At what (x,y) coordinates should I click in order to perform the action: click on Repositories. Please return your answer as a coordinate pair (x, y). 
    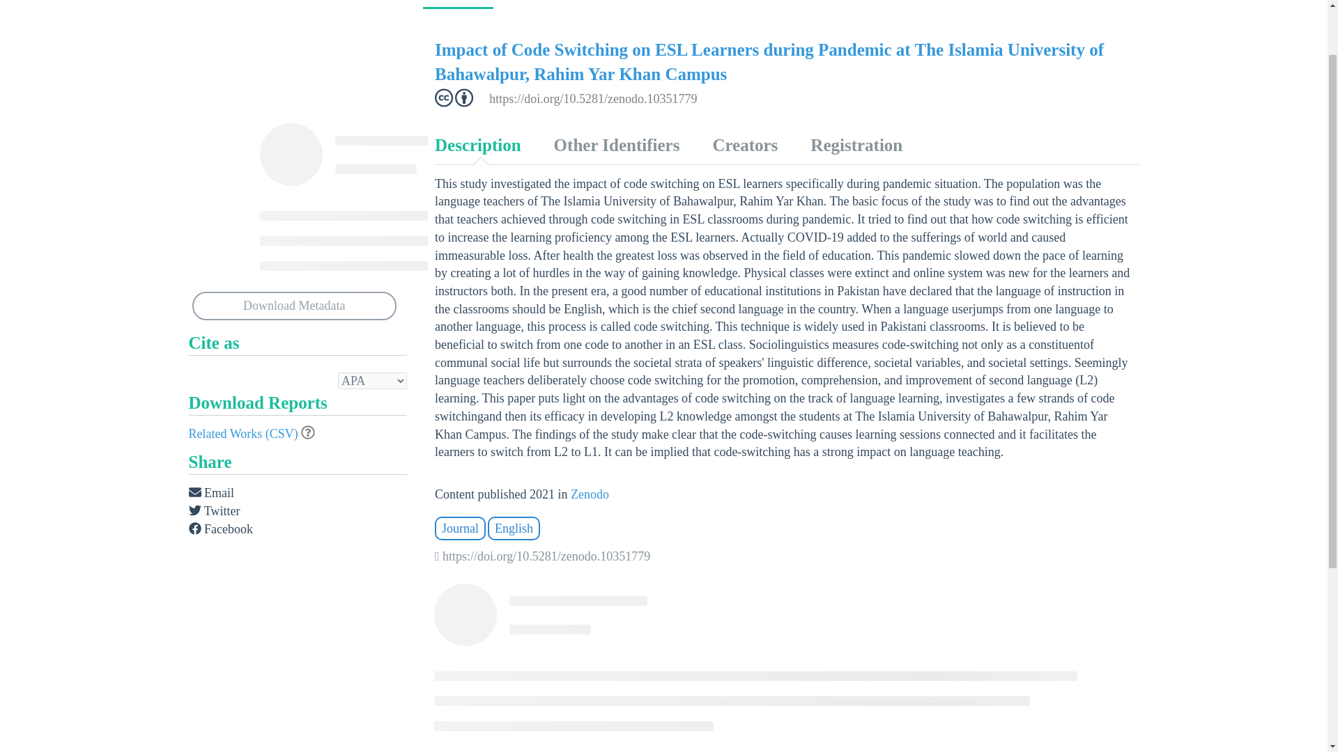
    Looking at the image, I should click on (730, 3).